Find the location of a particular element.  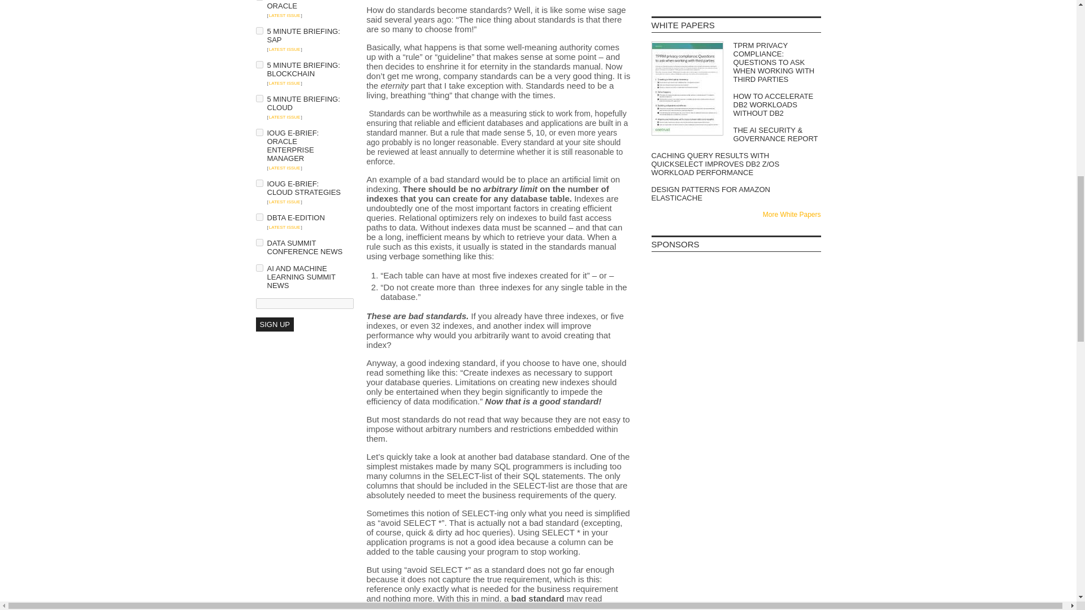

on is located at coordinates (259, 217).